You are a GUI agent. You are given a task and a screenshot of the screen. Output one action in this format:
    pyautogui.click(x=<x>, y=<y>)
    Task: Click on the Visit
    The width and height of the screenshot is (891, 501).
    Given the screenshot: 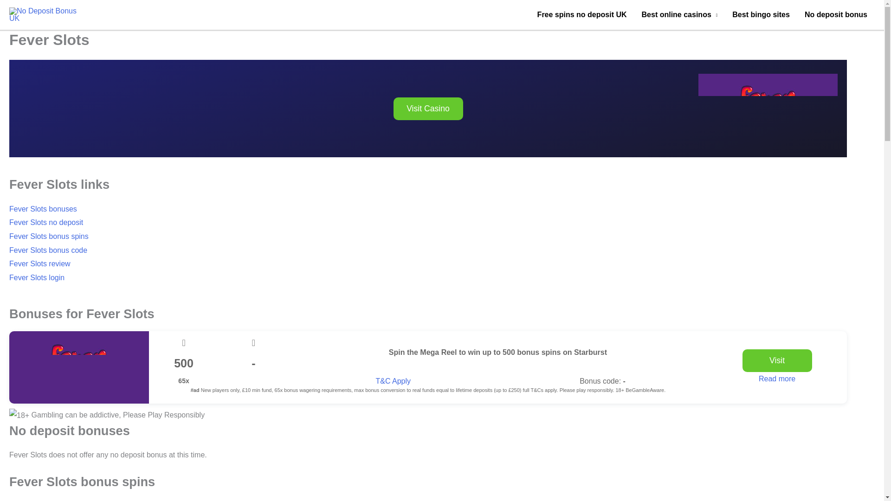 What is the action you would take?
    pyautogui.click(x=777, y=360)
    